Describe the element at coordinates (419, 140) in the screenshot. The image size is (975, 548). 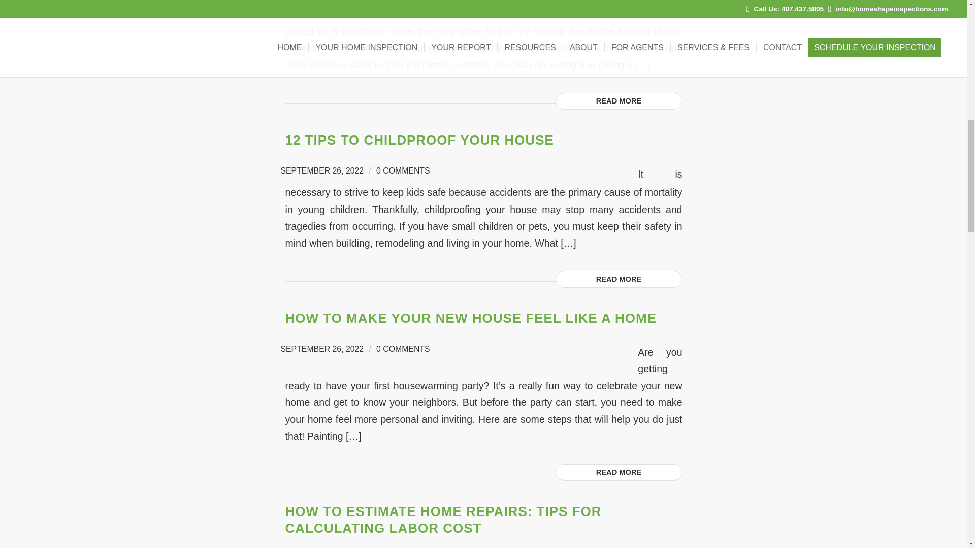
I see `12 TIPS TO CHILDPROOF YOUR HOUSE` at that location.